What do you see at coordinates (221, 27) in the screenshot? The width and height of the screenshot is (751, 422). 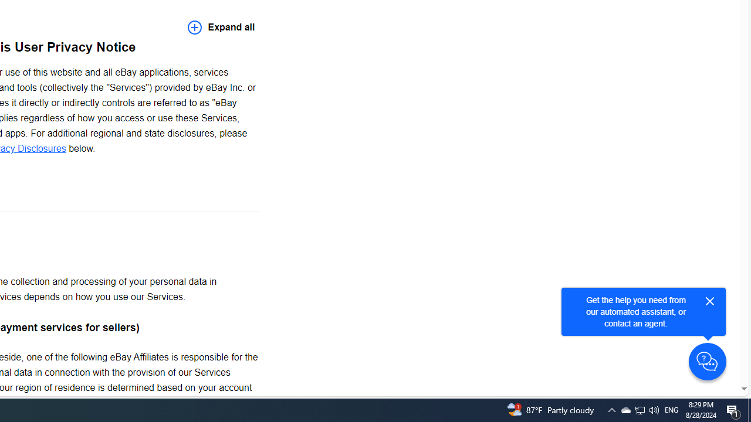 I see `Expand all` at bounding box center [221, 27].